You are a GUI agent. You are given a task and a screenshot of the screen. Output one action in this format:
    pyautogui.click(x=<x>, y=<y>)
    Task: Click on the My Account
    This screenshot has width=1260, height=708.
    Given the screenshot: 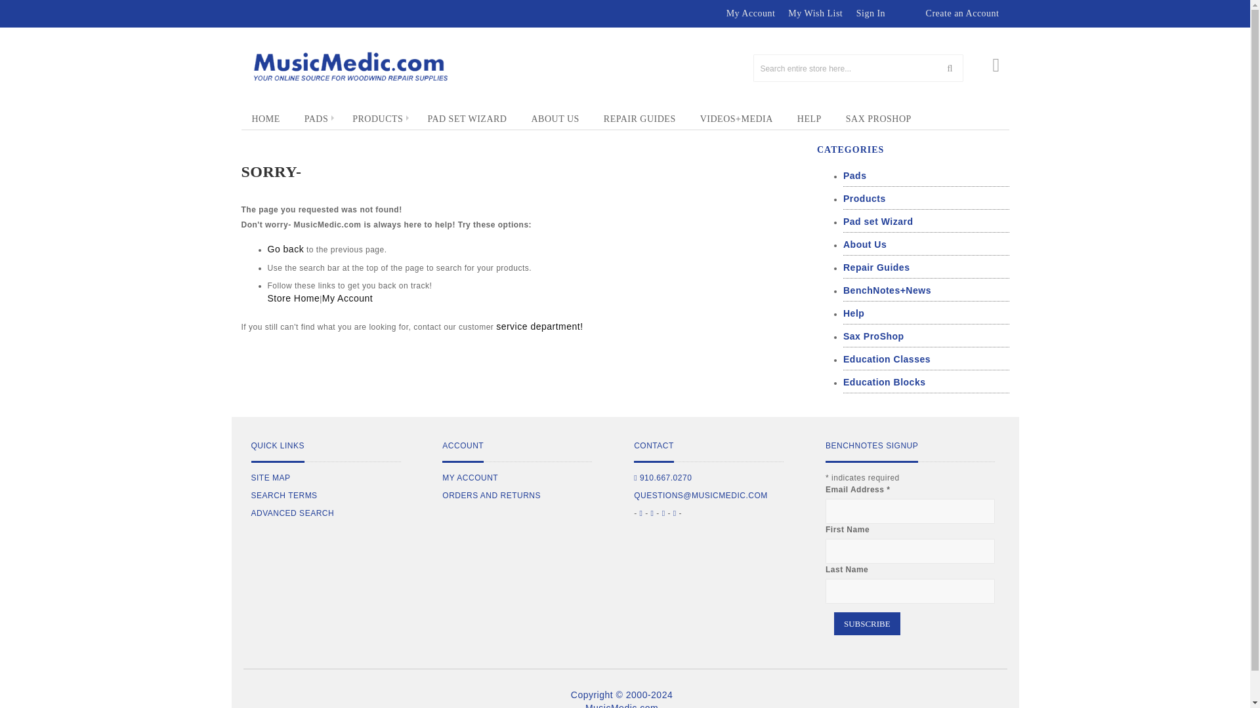 What is the action you would take?
    pyautogui.click(x=751, y=14)
    